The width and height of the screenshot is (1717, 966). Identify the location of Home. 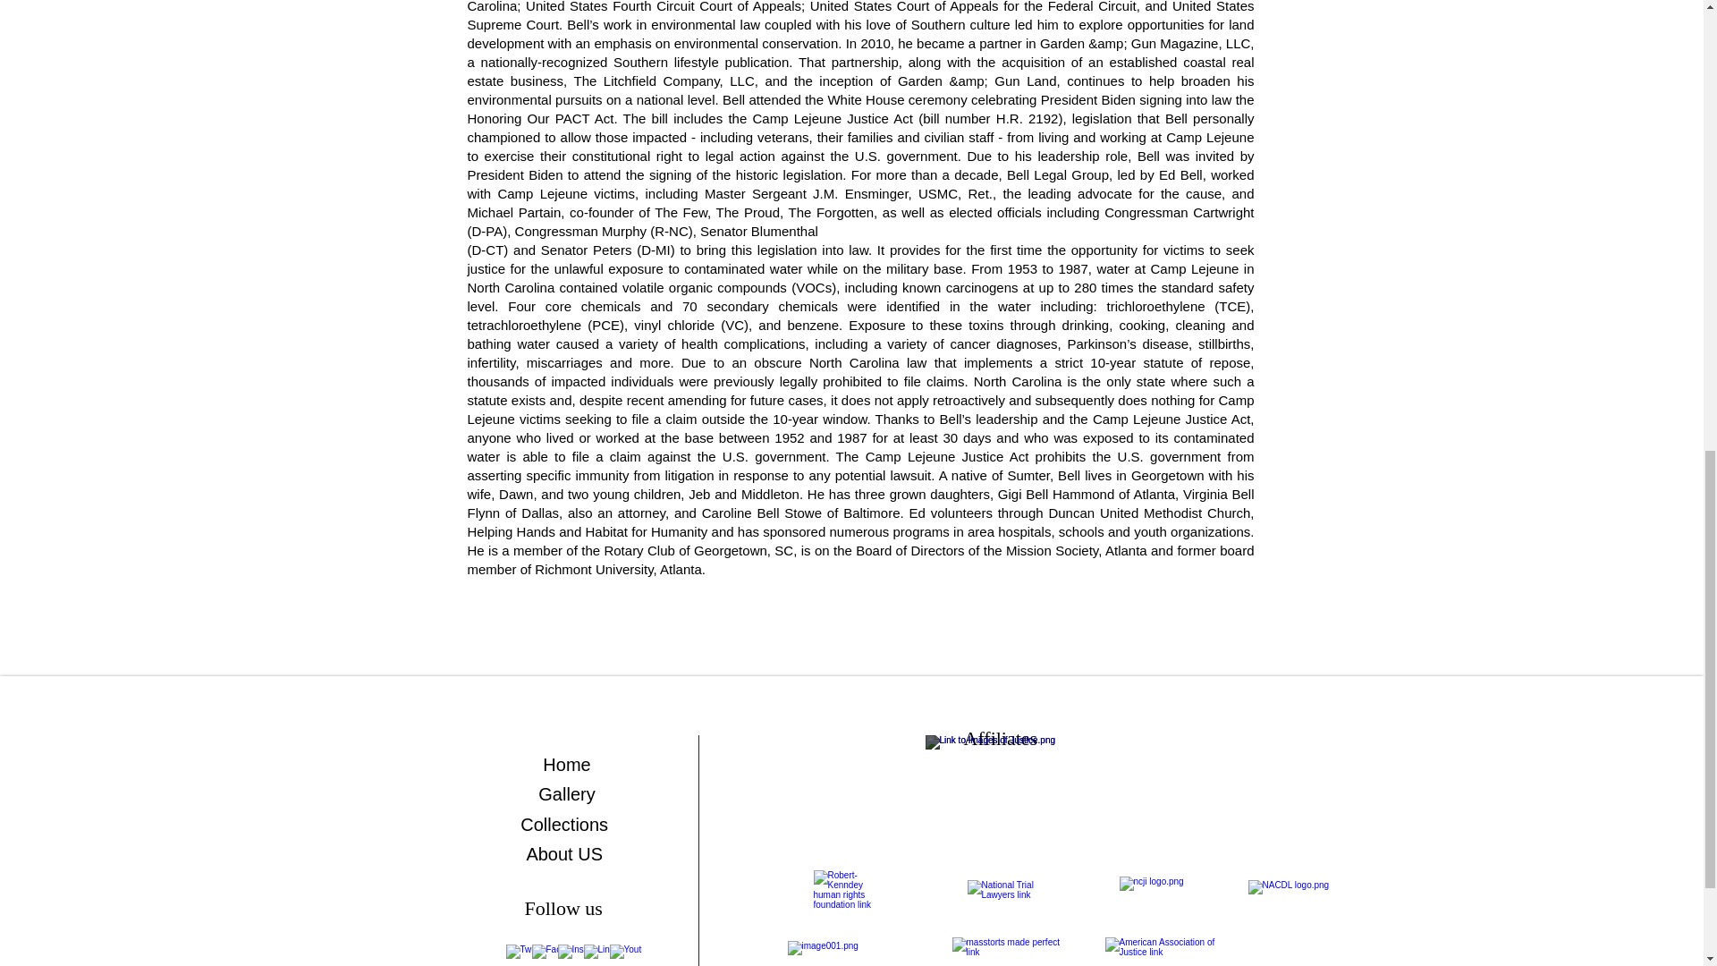
(566, 764).